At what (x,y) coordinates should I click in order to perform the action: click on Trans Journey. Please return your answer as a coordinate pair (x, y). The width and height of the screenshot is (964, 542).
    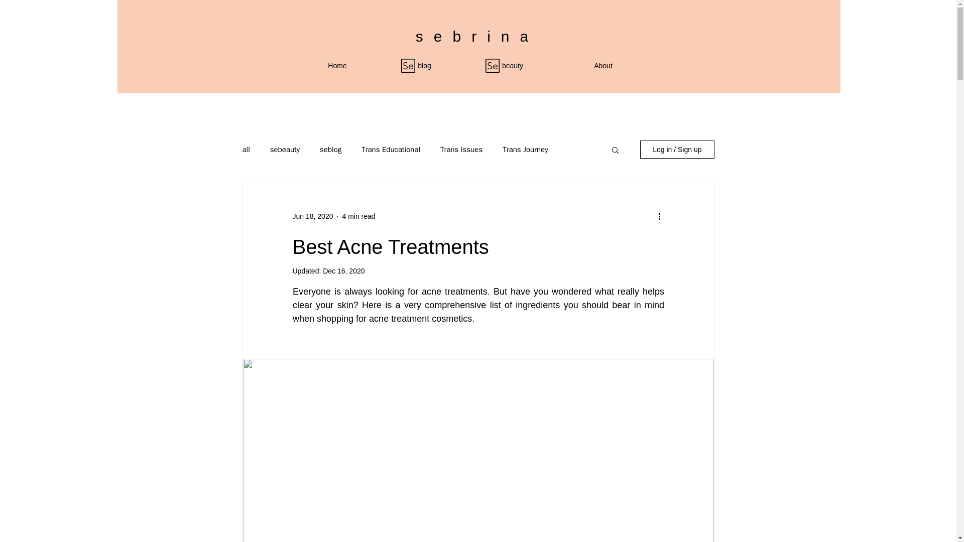
    Looking at the image, I should click on (525, 149).